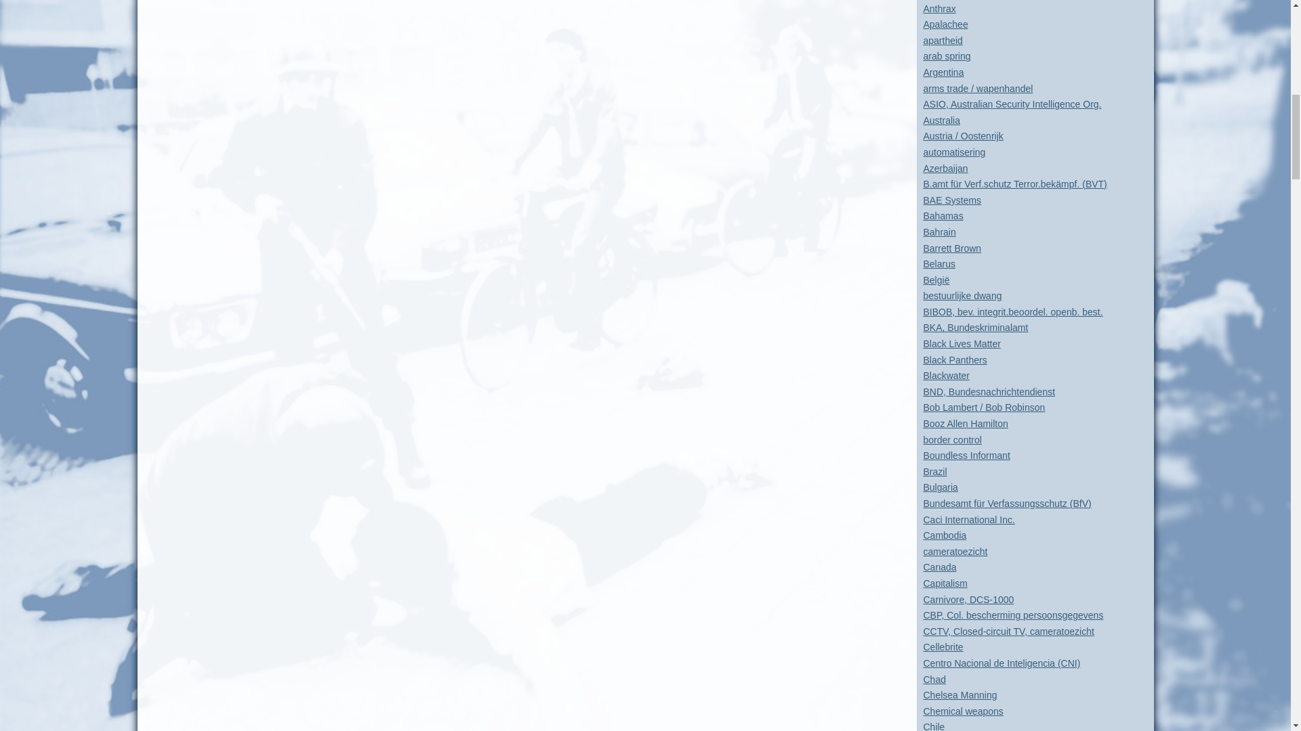 Image resolution: width=1301 pixels, height=731 pixels. Describe the element at coordinates (943, 72) in the screenshot. I see `Argentina` at that location.